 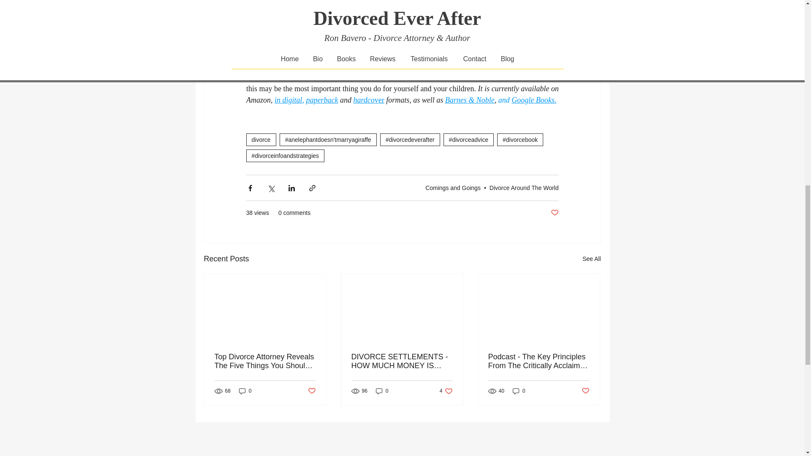 What do you see at coordinates (288, 100) in the screenshot?
I see `in digital` at bounding box center [288, 100].